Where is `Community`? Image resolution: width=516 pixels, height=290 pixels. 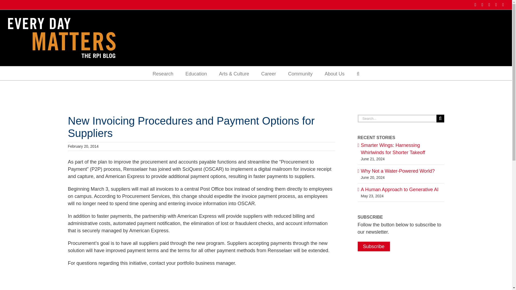
Community is located at coordinates (300, 73).